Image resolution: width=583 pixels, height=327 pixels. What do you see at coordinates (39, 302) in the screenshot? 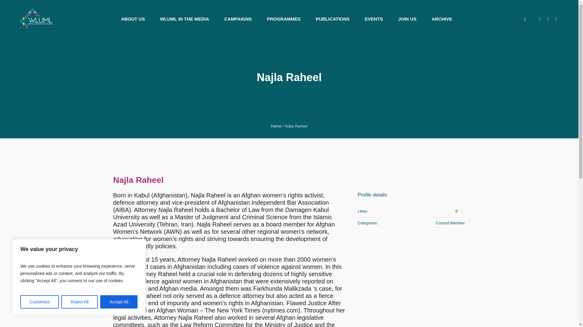
I see `Customize` at bounding box center [39, 302].